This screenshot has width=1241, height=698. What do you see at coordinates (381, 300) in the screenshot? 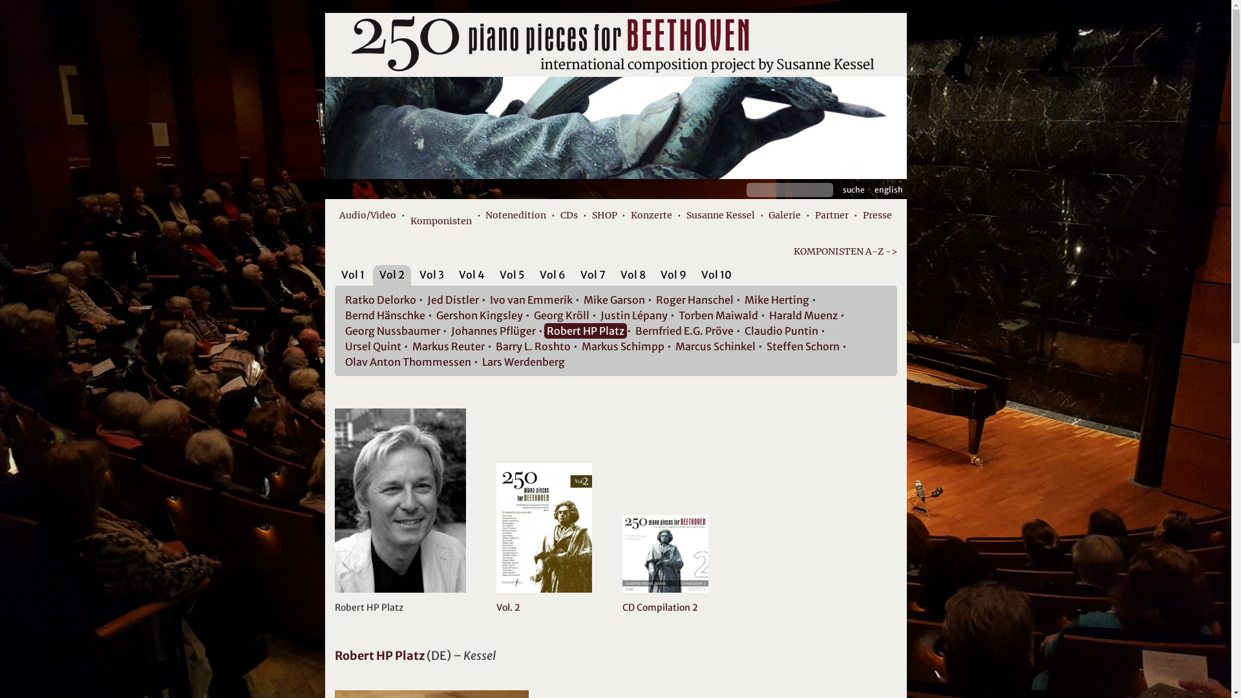
I see `Ratko Delorko` at bounding box center [381, 300].